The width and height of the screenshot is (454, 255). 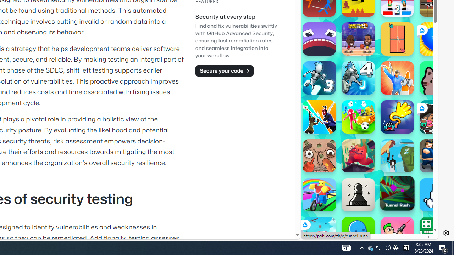 I want to click on Swingo Swingo, so click(x=397, y=117).